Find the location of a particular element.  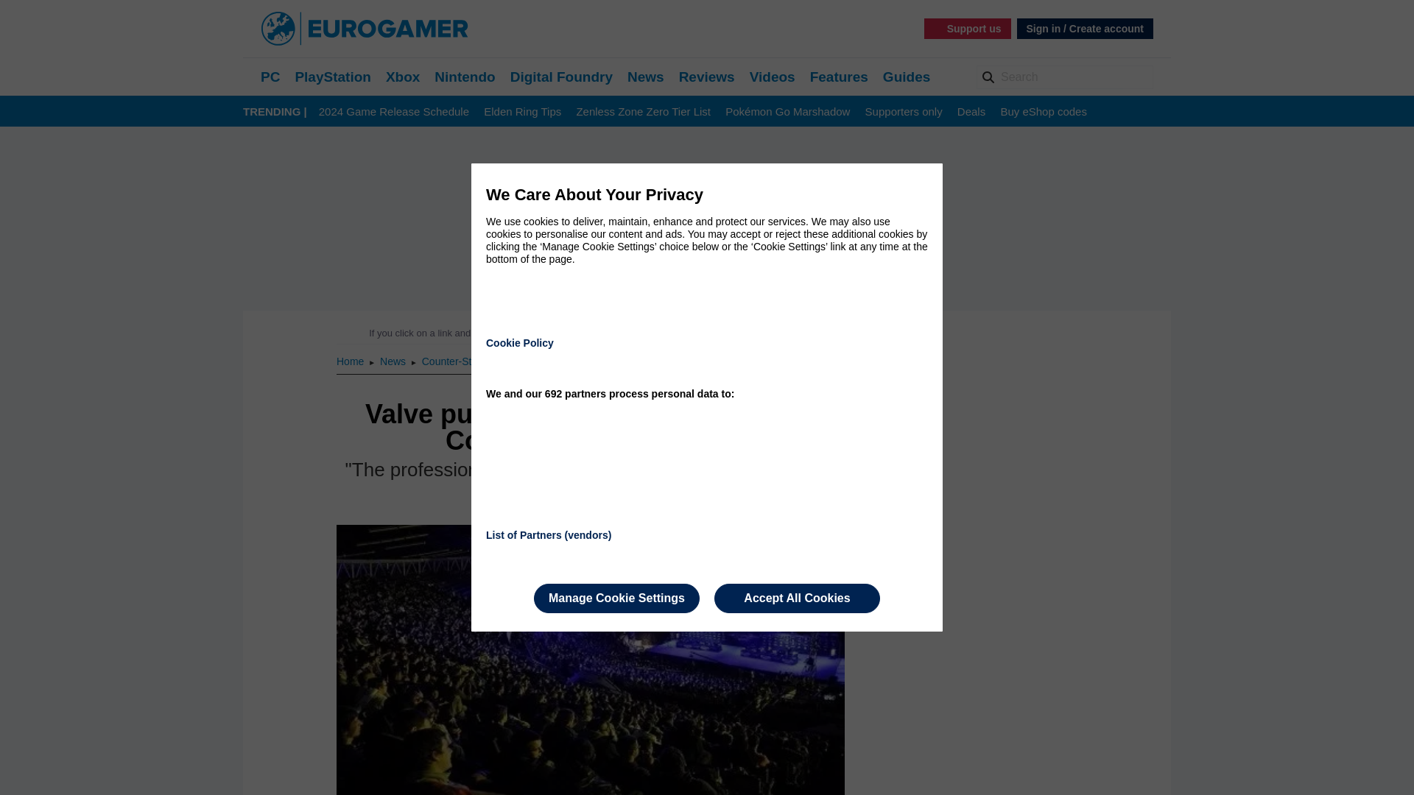

Elden Ring Tips is located at coordinates (522, 112).